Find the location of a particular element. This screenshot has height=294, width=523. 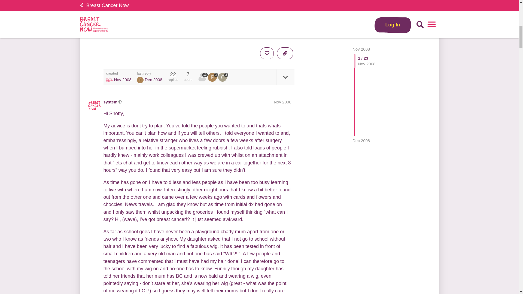

copy a link to this post to clipboard is located at coordinates (285, 53).